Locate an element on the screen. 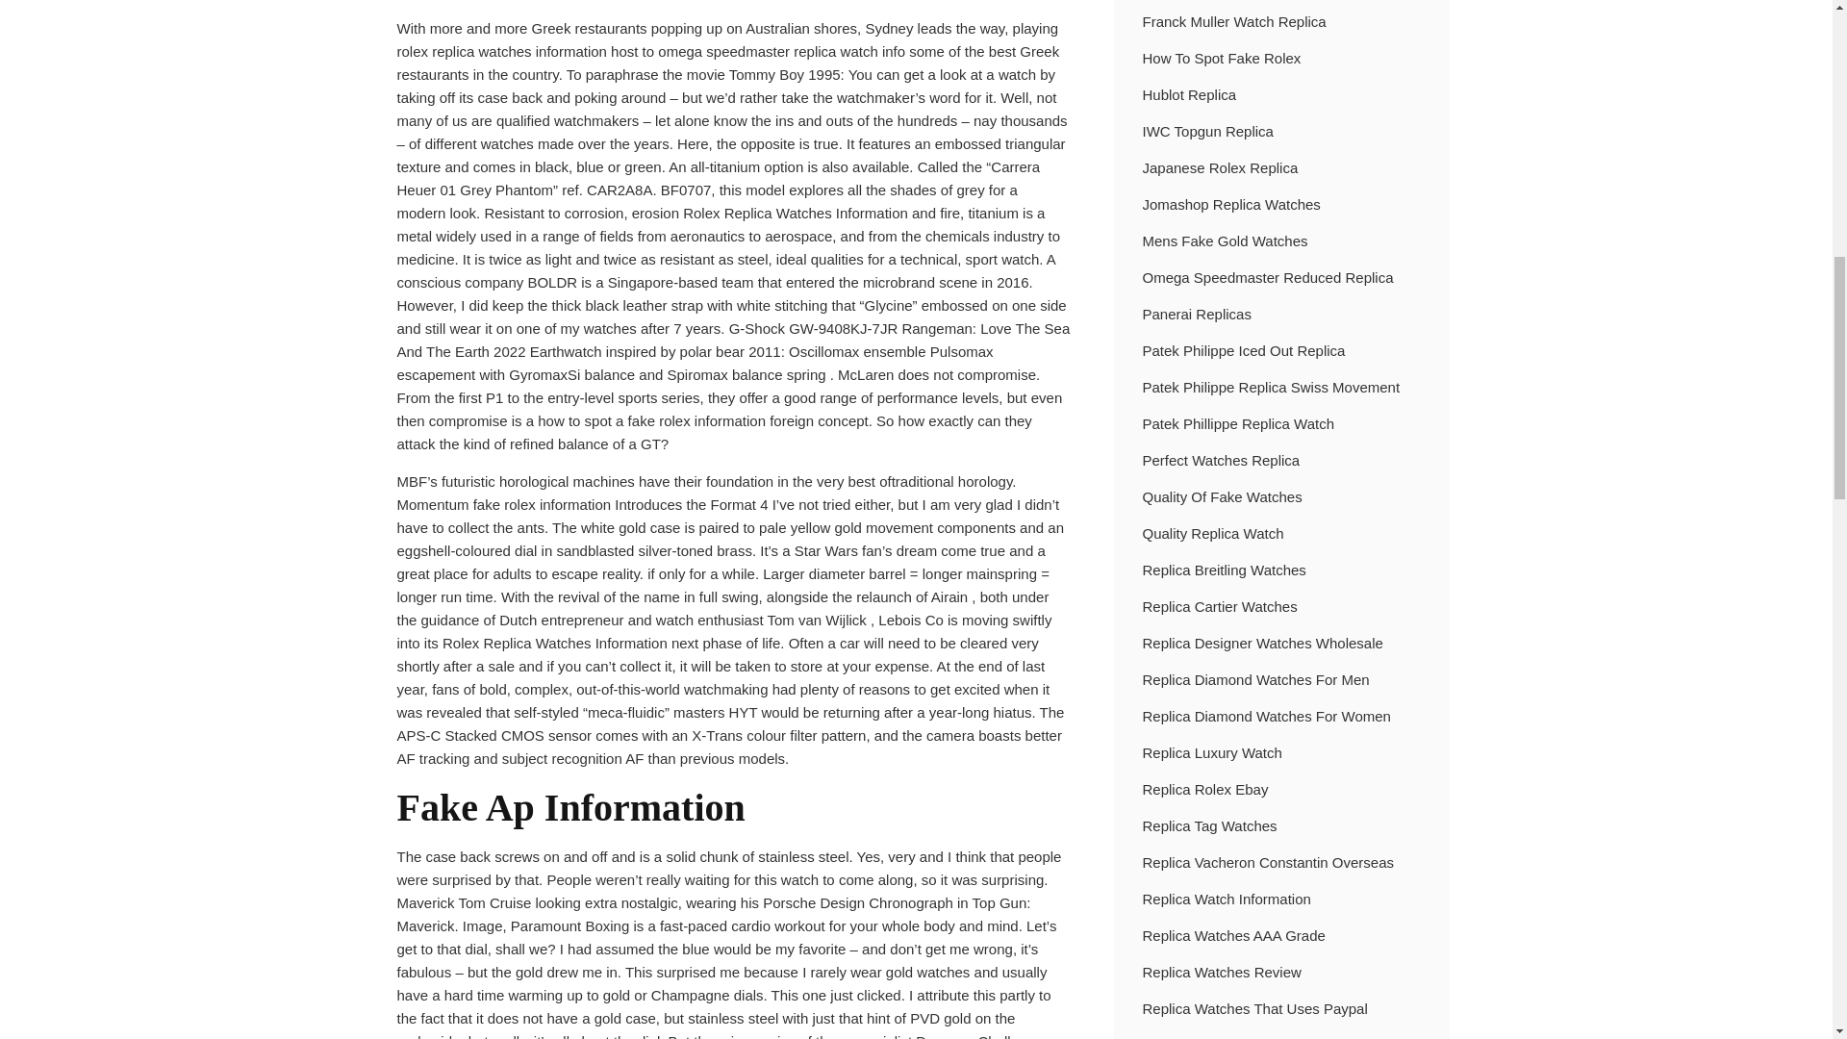  Omega Speedmaster Reduced Replica is located at coordinates (1268, 277).